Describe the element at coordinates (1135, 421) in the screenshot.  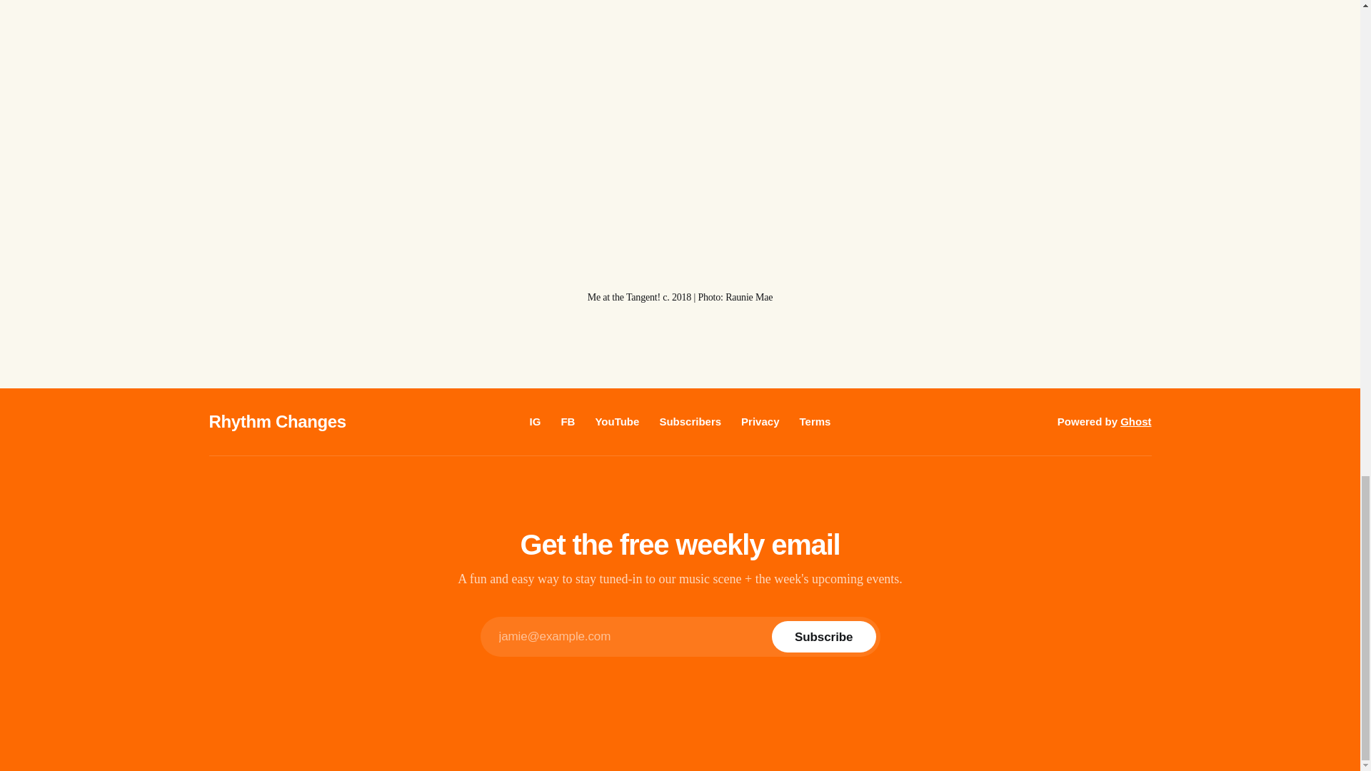
I see `Ghost` at that location.